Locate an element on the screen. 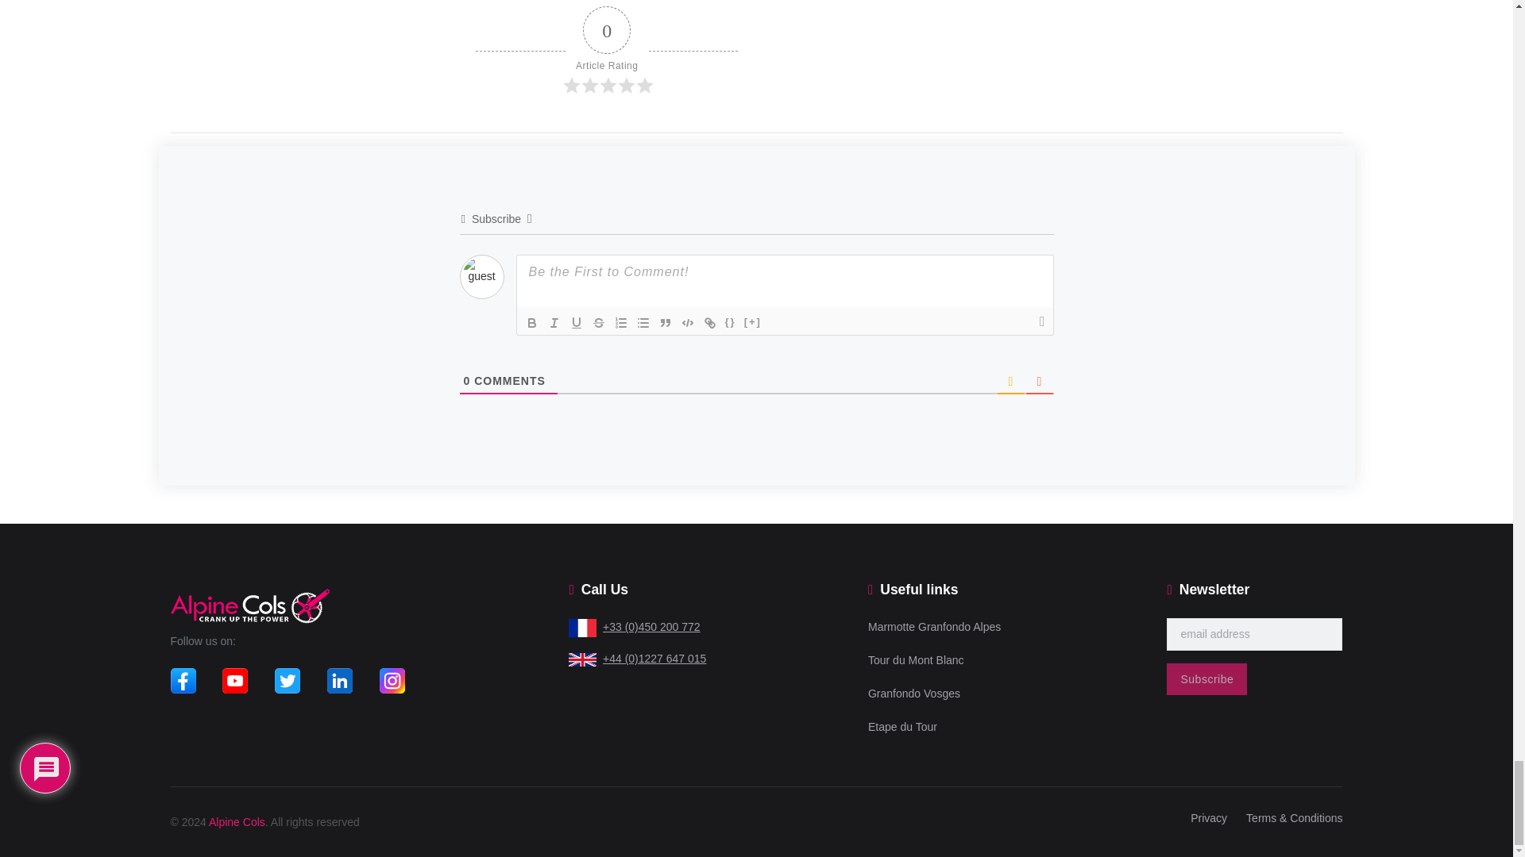  Underline is located at coordinates (577, 323).